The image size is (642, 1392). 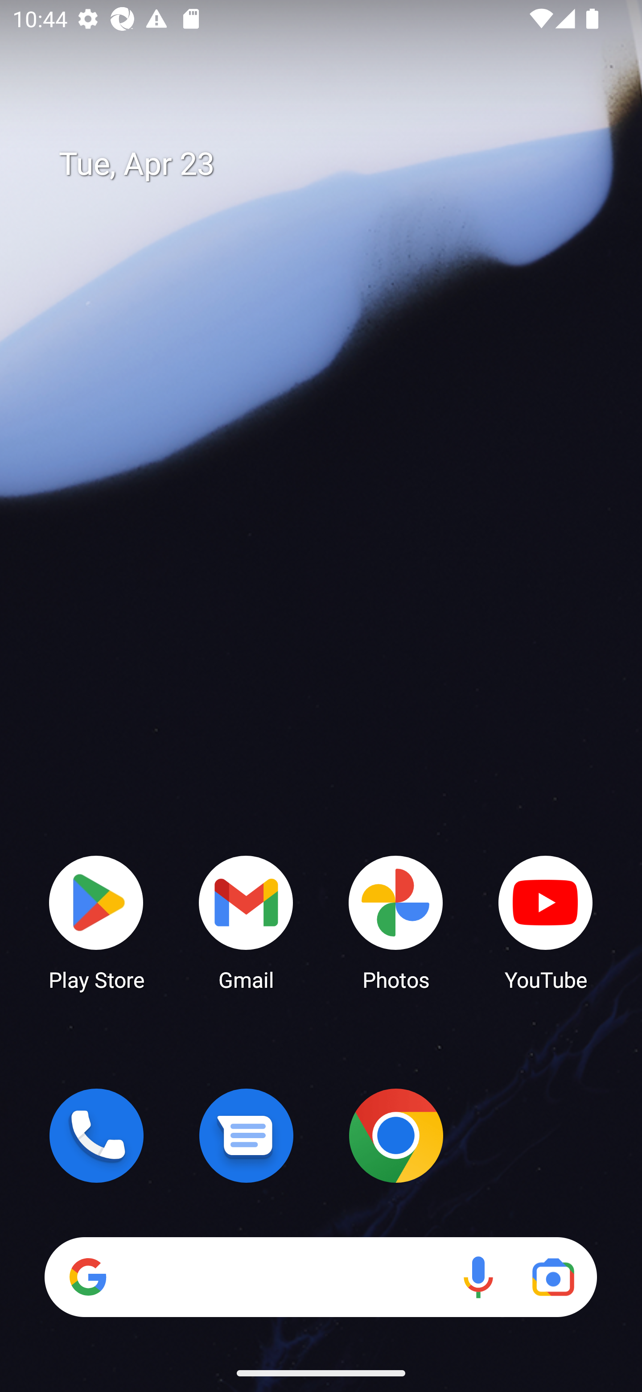 I want to click on Photos, so click(x=396, y=922).